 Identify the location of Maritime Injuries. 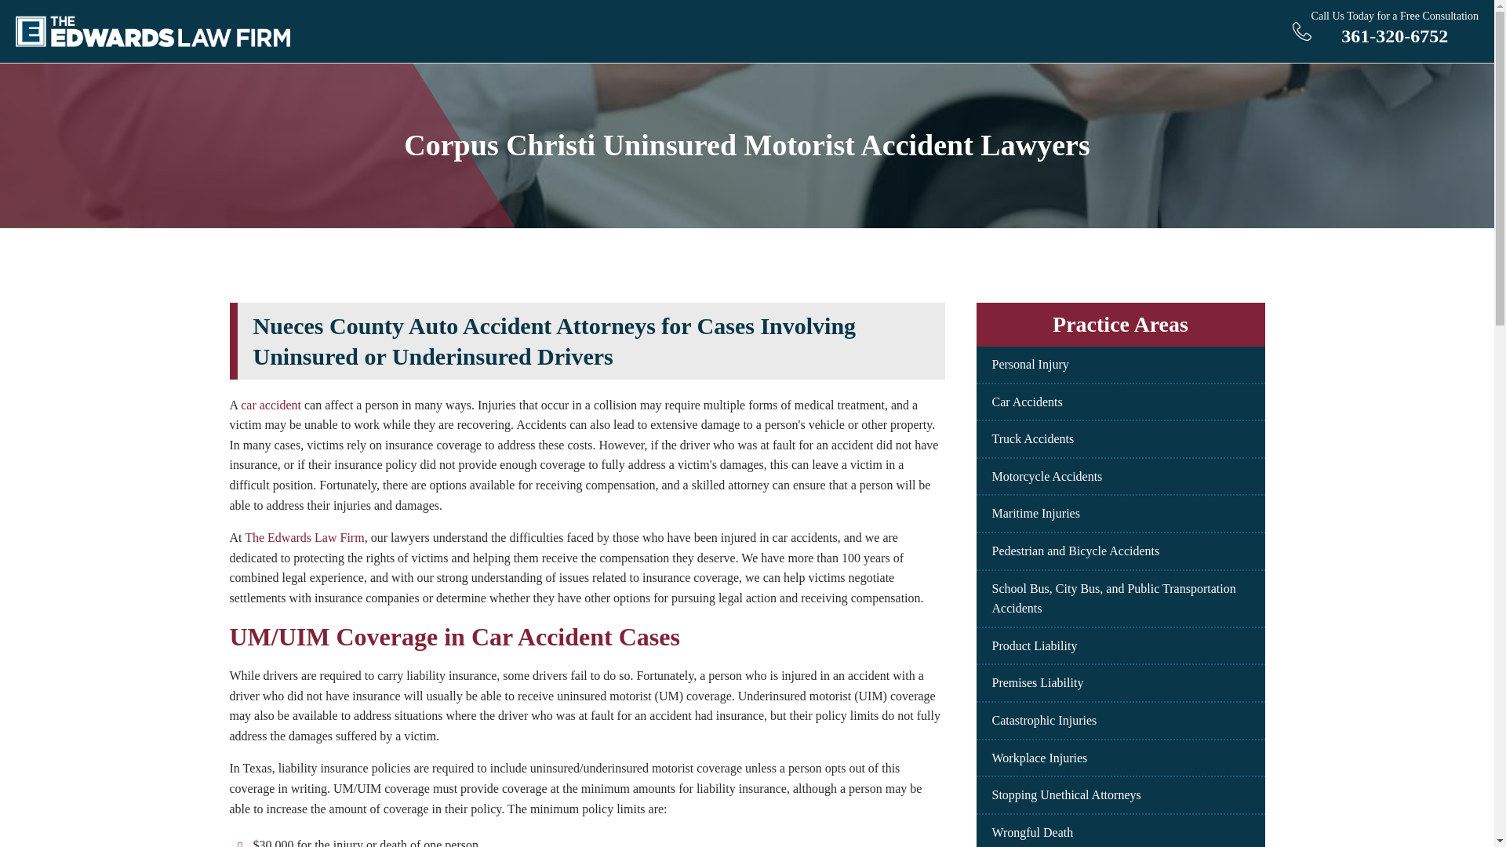
(1035, 513).